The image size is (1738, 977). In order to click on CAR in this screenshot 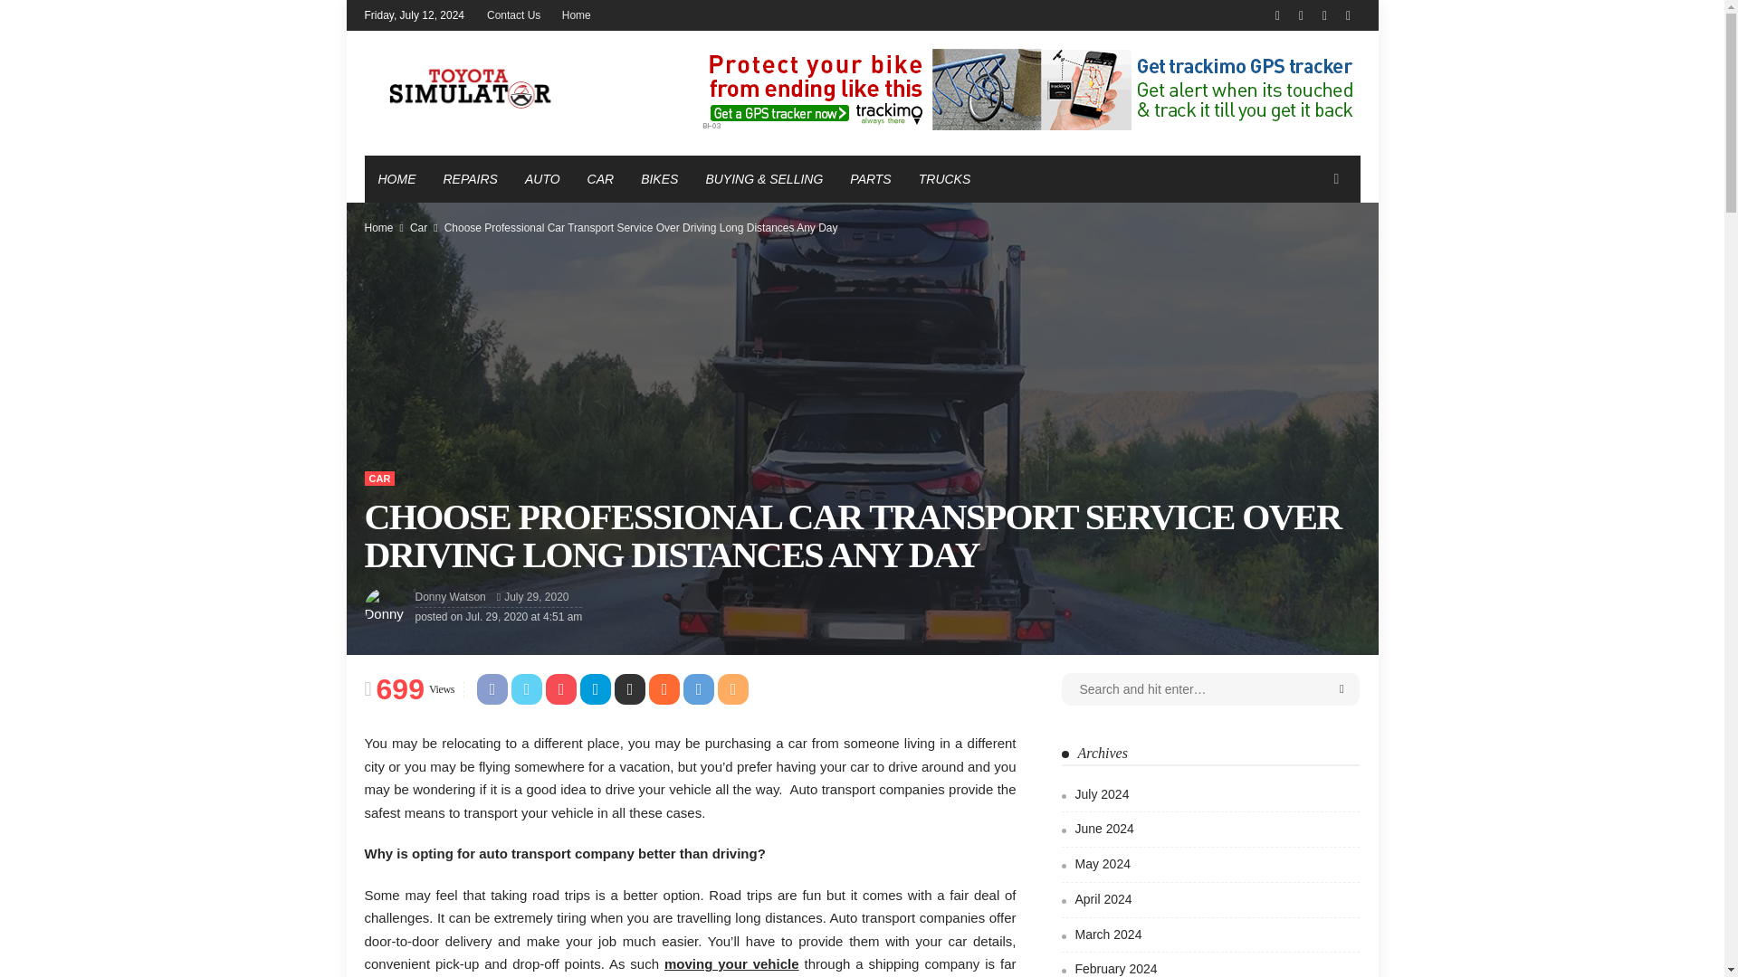, I will do `click(600, 178)`.